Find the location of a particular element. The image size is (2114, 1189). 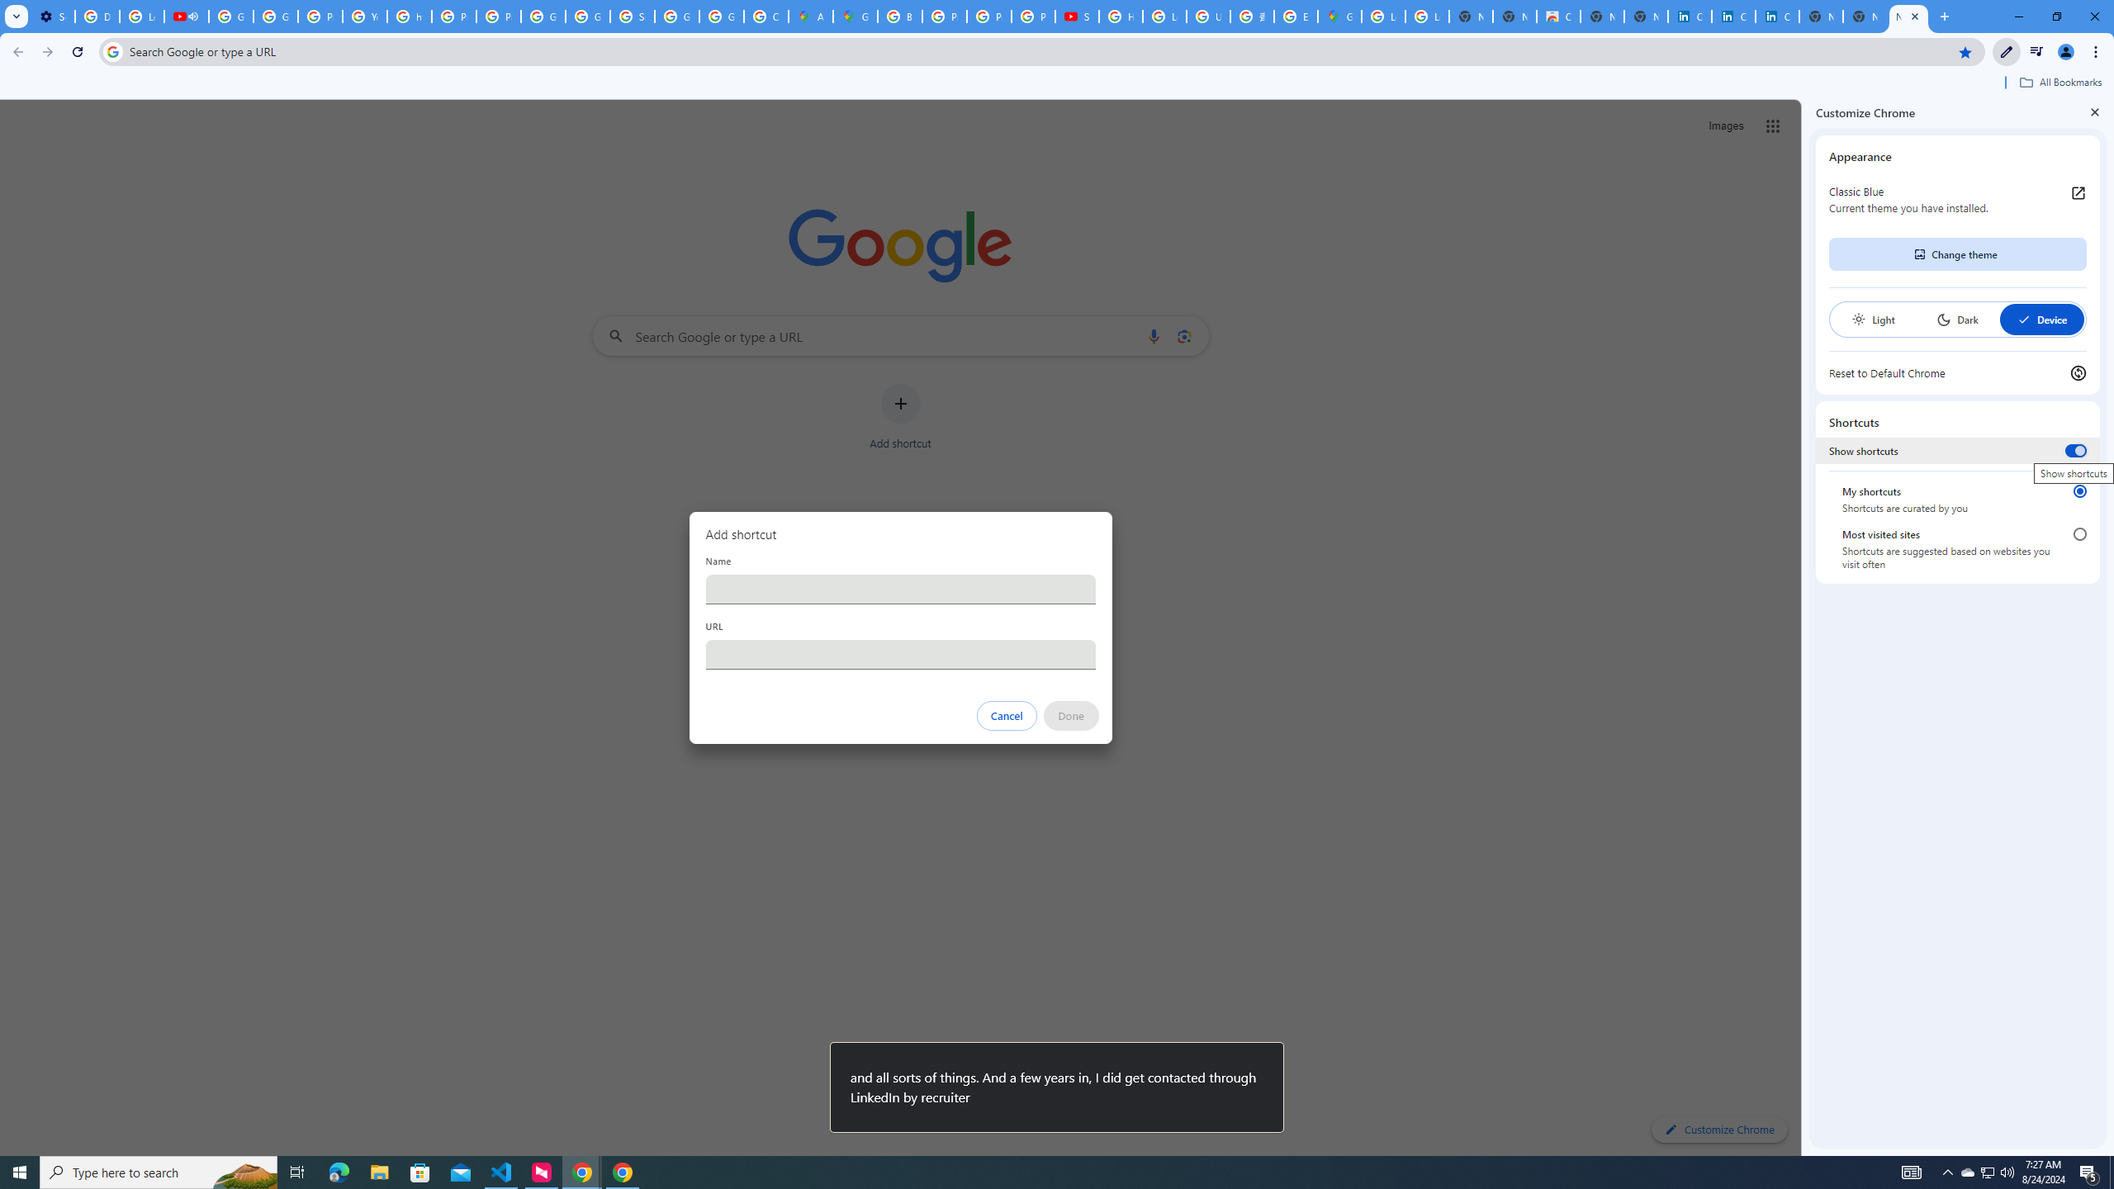

Cancel is located at coordinates (1007, 716).